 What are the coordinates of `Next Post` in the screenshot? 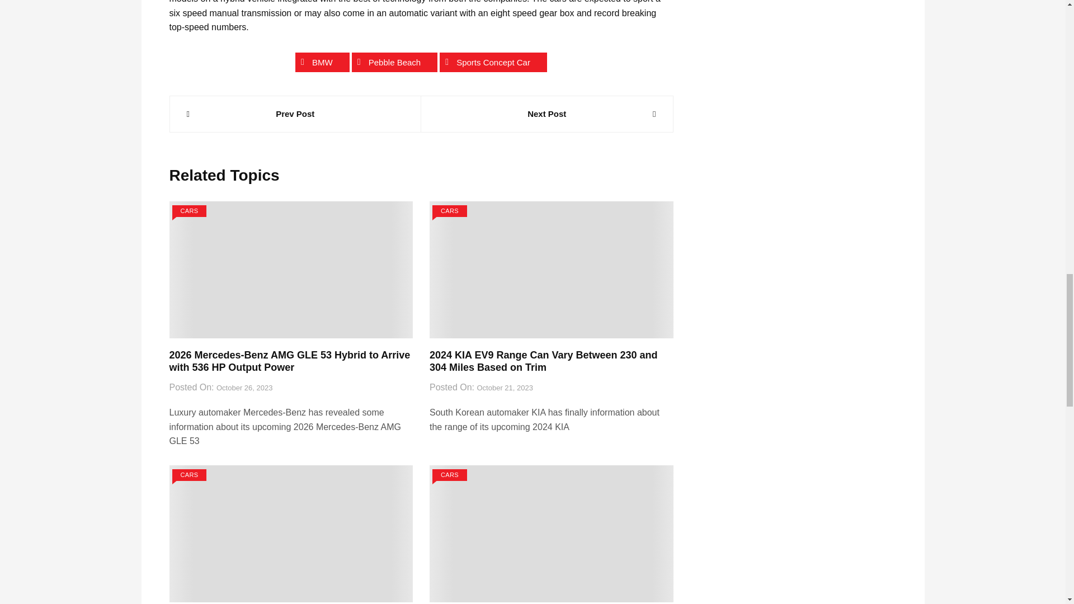 It's located at (547, 114).